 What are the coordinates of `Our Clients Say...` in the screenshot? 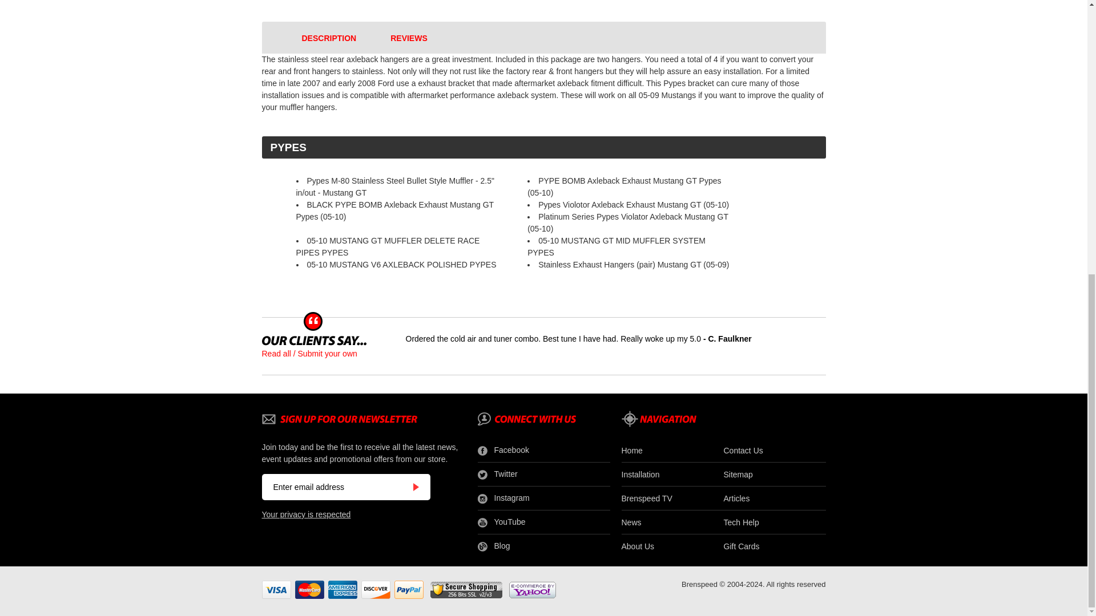 It's located at (314, 340).